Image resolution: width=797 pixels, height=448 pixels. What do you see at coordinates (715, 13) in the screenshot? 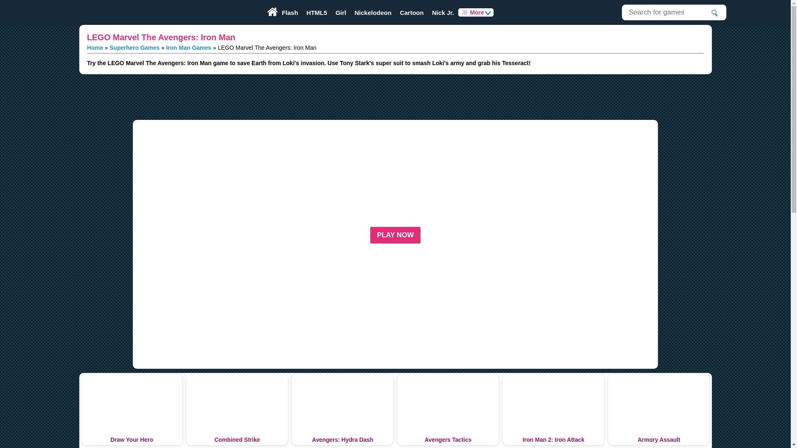
I see `Search` at bounding box center [715, 13].